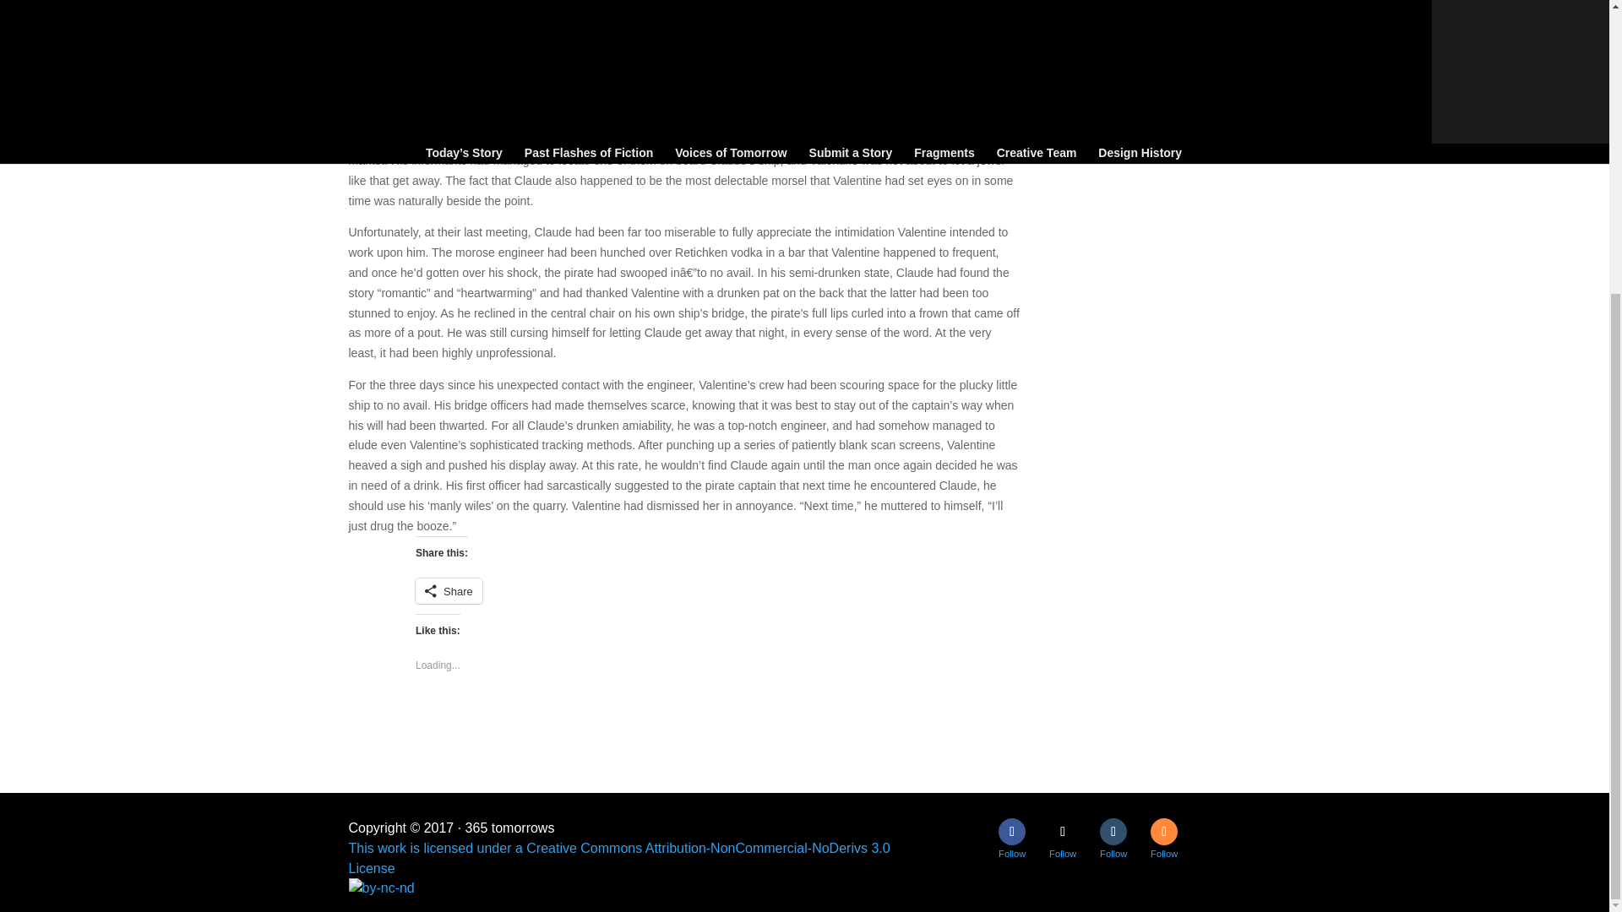 This screenshot has width=1622, height=912. What do you see at coordinates (448, 590) in the screenshot?
I see `Share` at bounding box center [448, 590].